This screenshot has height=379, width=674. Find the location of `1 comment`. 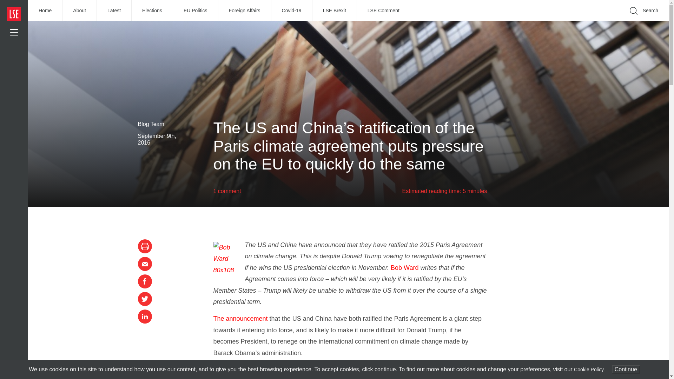

1 comment is located at coordinates (227, 191).